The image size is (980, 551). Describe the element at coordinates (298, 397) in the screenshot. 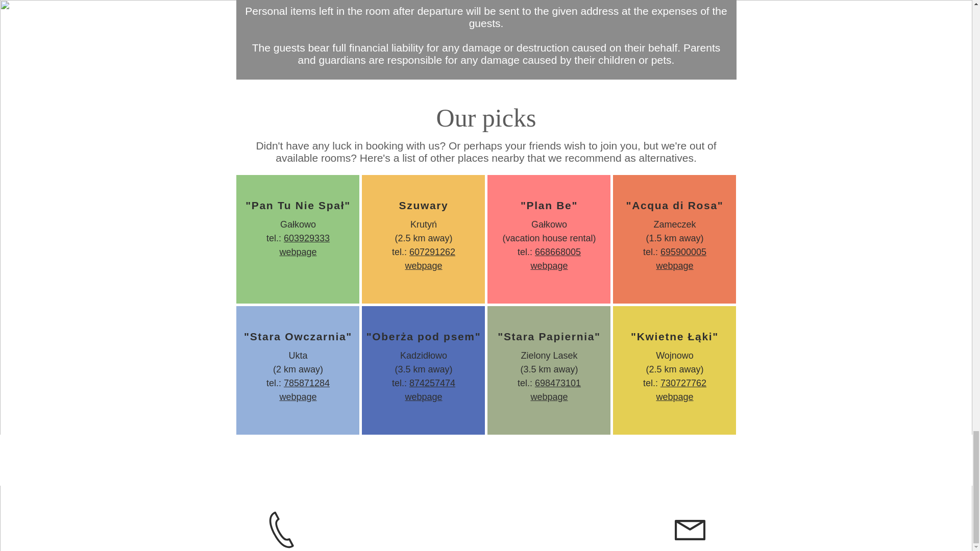

I see `webpage` at that location.